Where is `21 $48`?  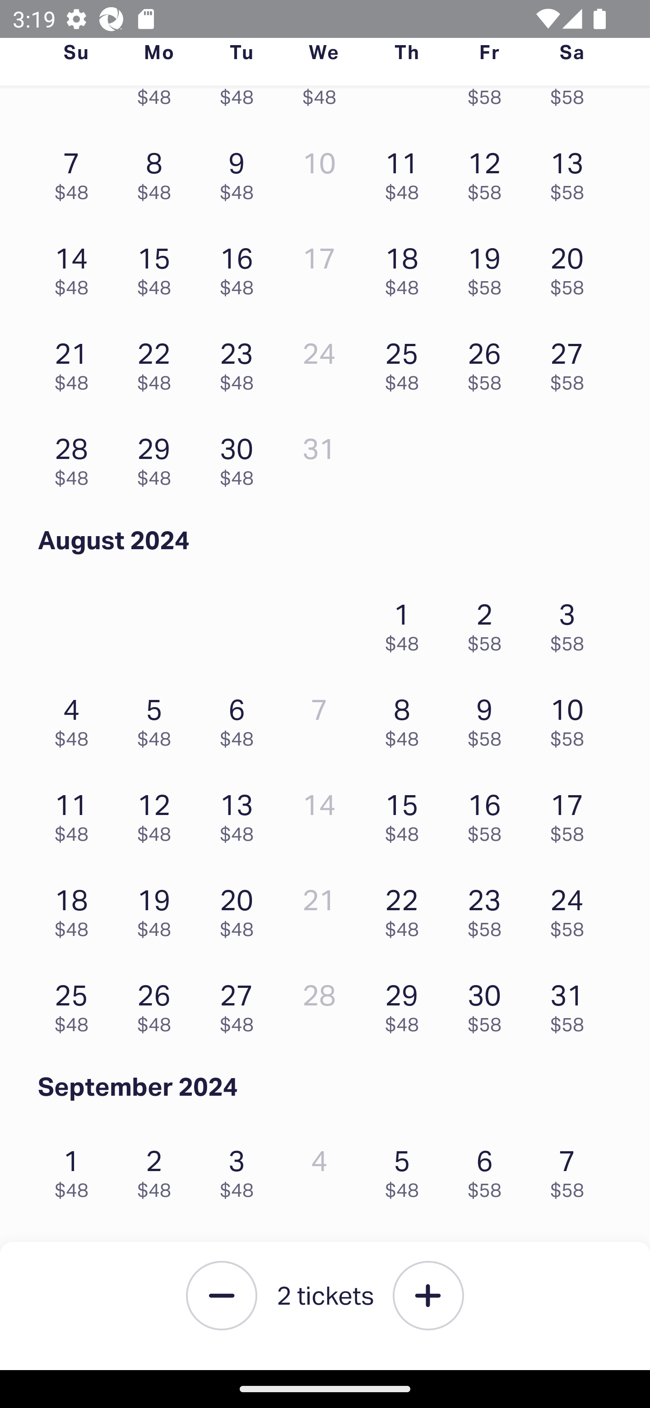
21 $48 is located at coordinates (76, 362).